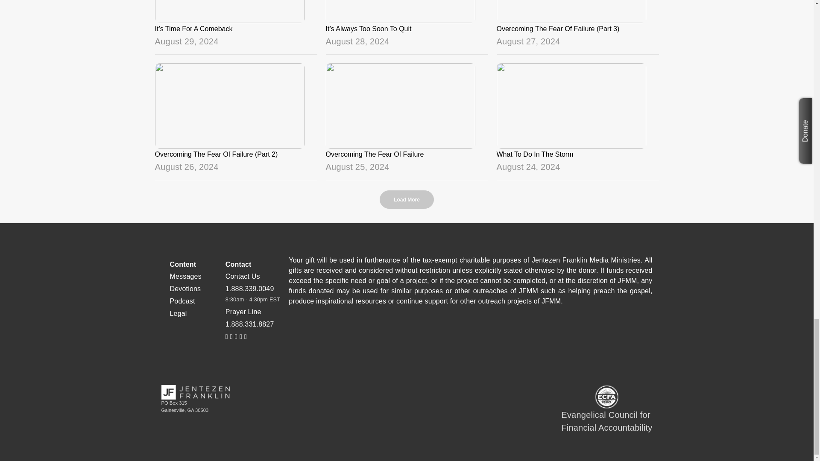  I want to click on What to Do in the Storm, so click(577, 137).